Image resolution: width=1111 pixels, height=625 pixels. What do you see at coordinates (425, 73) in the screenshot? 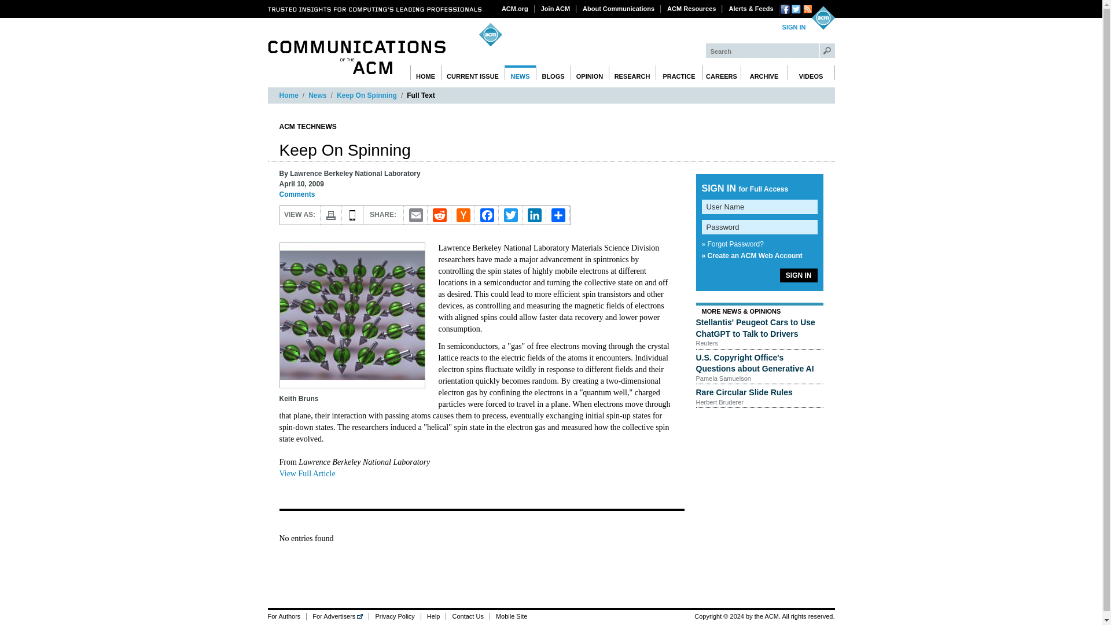
I see `HOME` at bounding box center [425, 73].